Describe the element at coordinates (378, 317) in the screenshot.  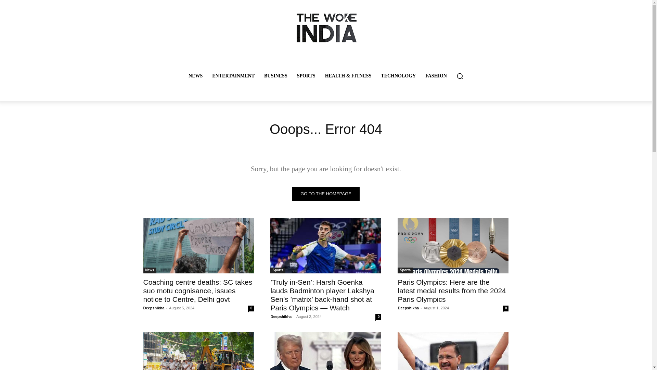
I see `0` at that location.